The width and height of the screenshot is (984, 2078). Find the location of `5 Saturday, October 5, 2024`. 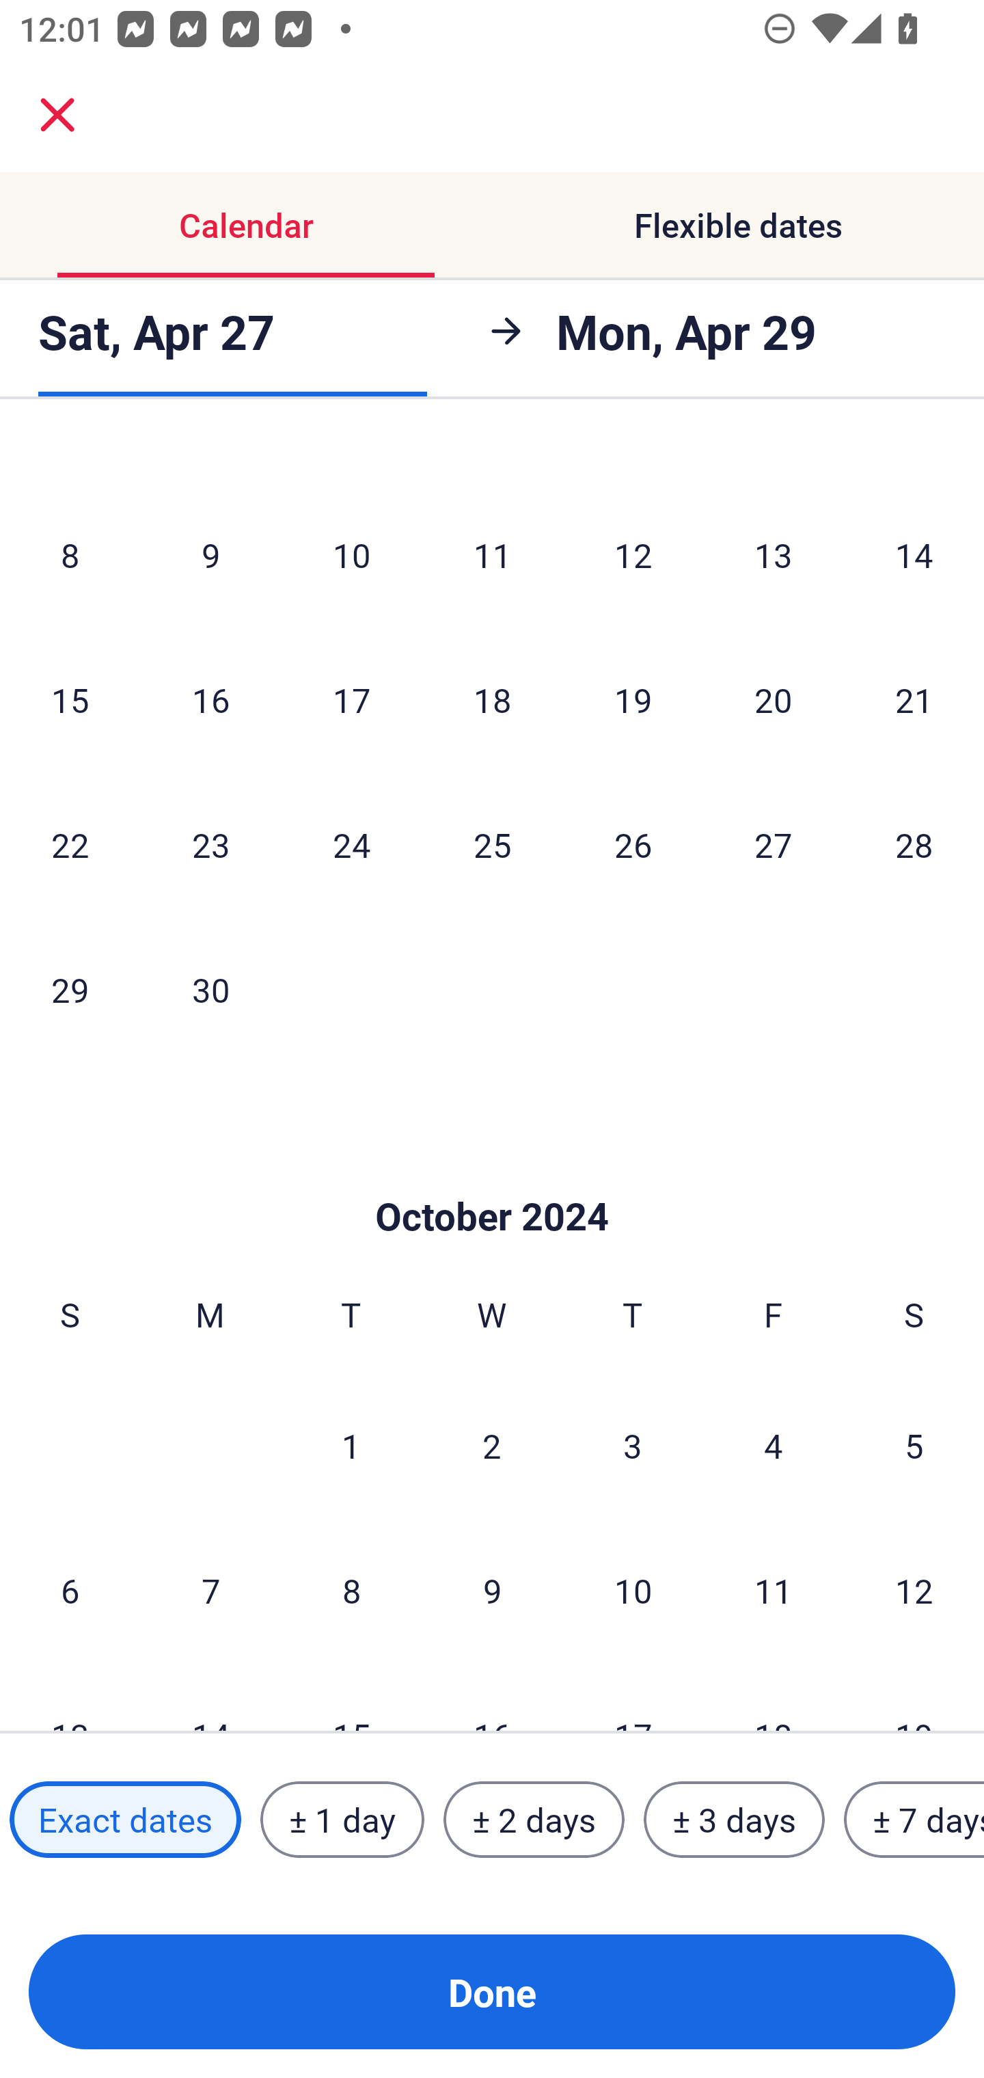

5 Saturday, October 5, 2024 is located at coordinates (914, 1445).